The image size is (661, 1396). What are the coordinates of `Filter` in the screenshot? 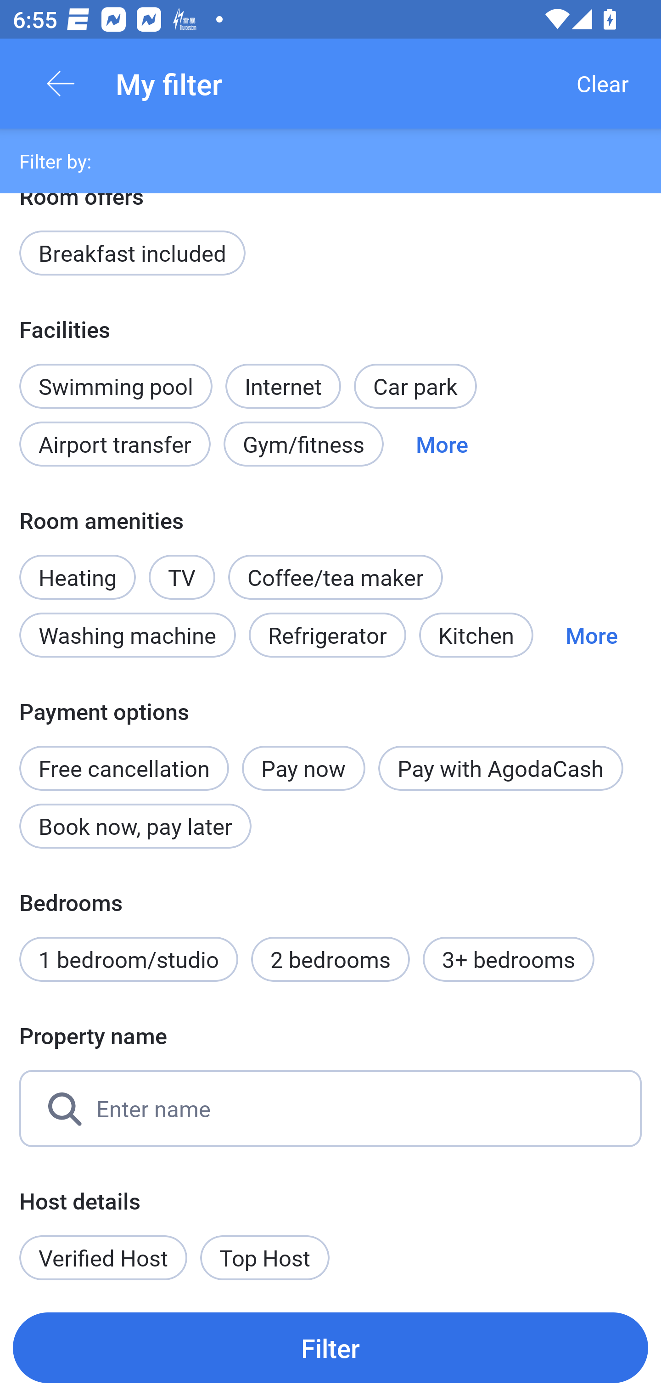 It's located at (330, 1347).